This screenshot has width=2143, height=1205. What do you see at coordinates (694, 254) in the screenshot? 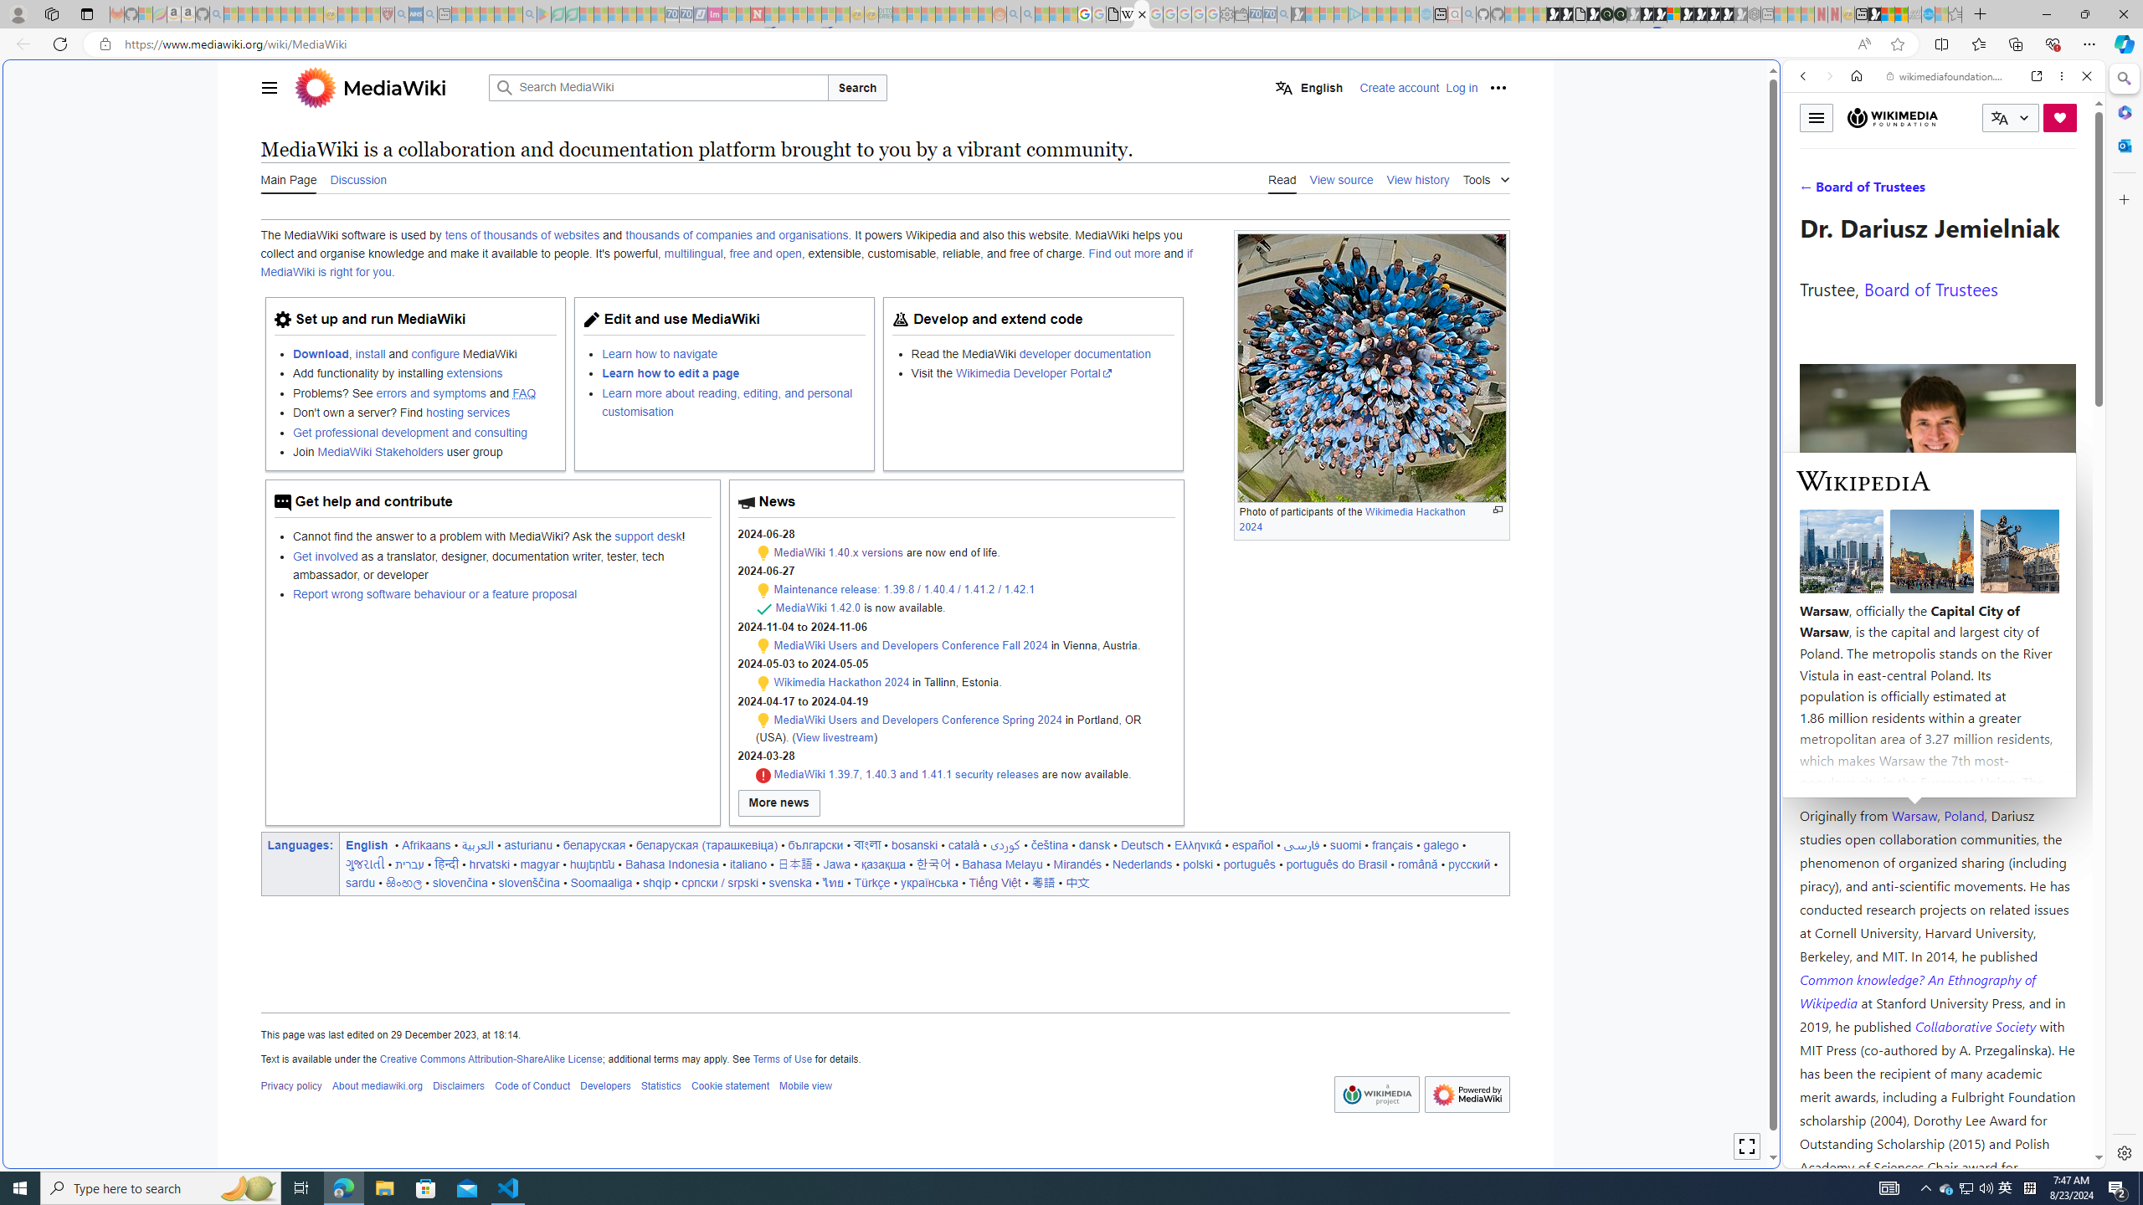
I see `multilingual` at bounding box center [694, 254].